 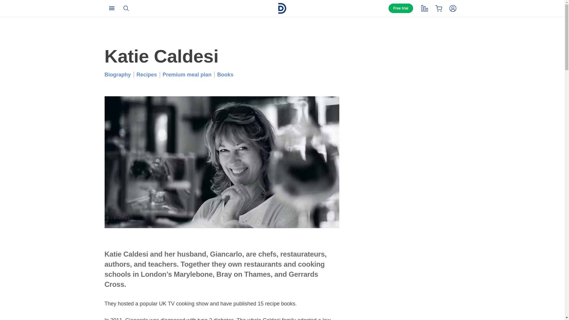 What do you see at coordinates (424, 8) in the screenshot?
I see `My tracking` at bounding box center [424, 8].